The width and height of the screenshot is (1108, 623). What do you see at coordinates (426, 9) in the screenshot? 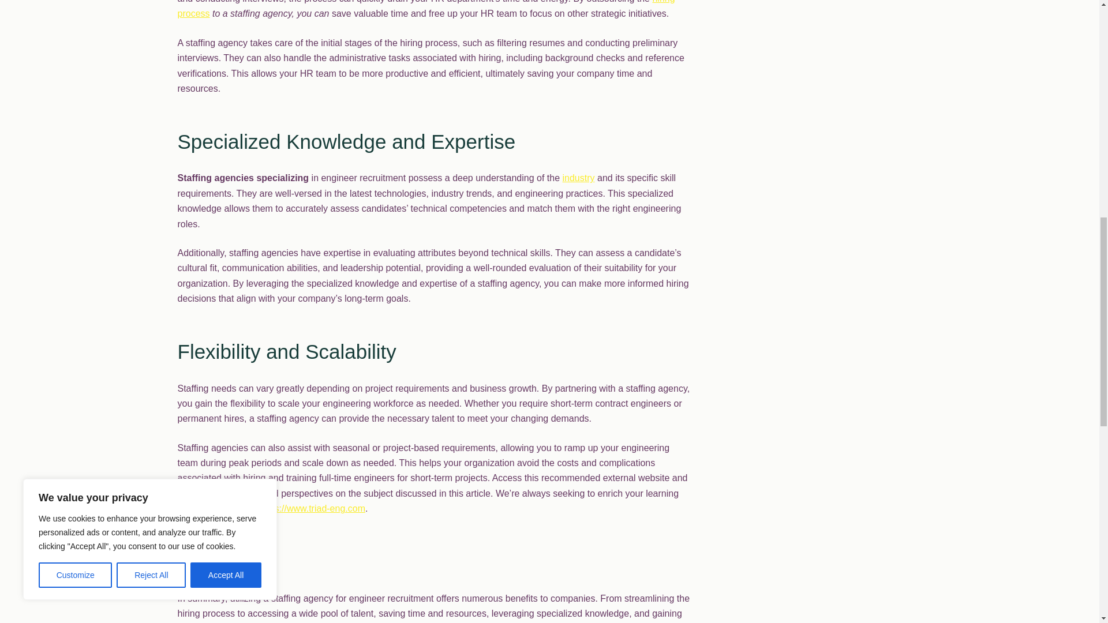
I see `hiring process` at bounding box center [426, 9].